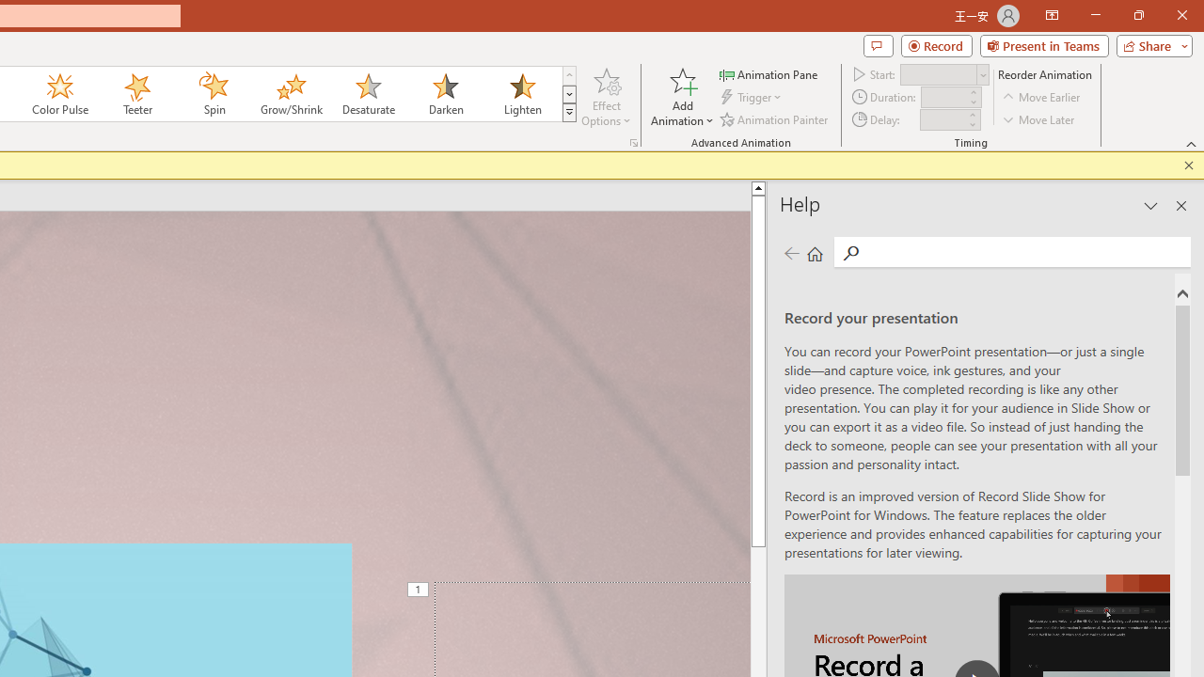 The height and width of the screenshot is (677, 1204). Describe the element at coordinates (775, 118) in the screenshot. I see `Animation Painter` at that location.